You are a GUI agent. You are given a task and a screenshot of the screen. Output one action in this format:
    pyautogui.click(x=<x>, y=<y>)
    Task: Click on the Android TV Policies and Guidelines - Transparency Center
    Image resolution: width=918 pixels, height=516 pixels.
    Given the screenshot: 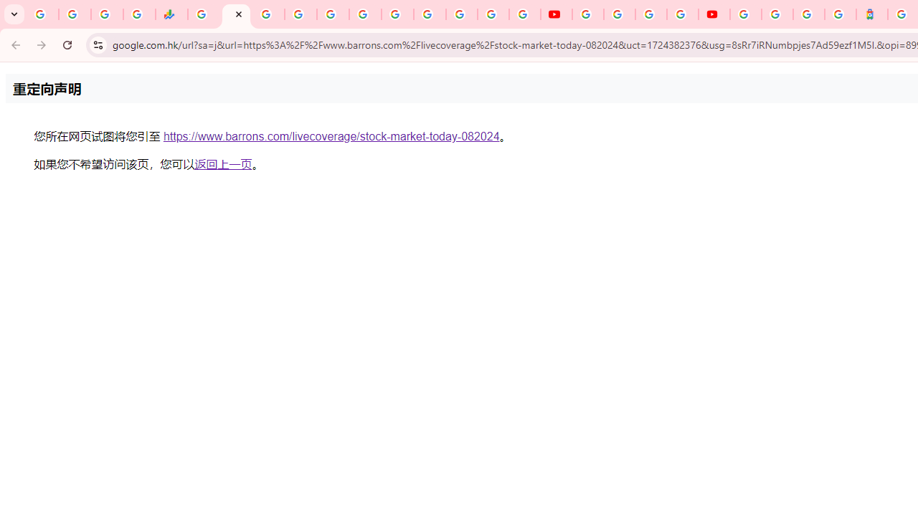 What is the action you would take?
    pyautogui.click(x=397, y=14)
    